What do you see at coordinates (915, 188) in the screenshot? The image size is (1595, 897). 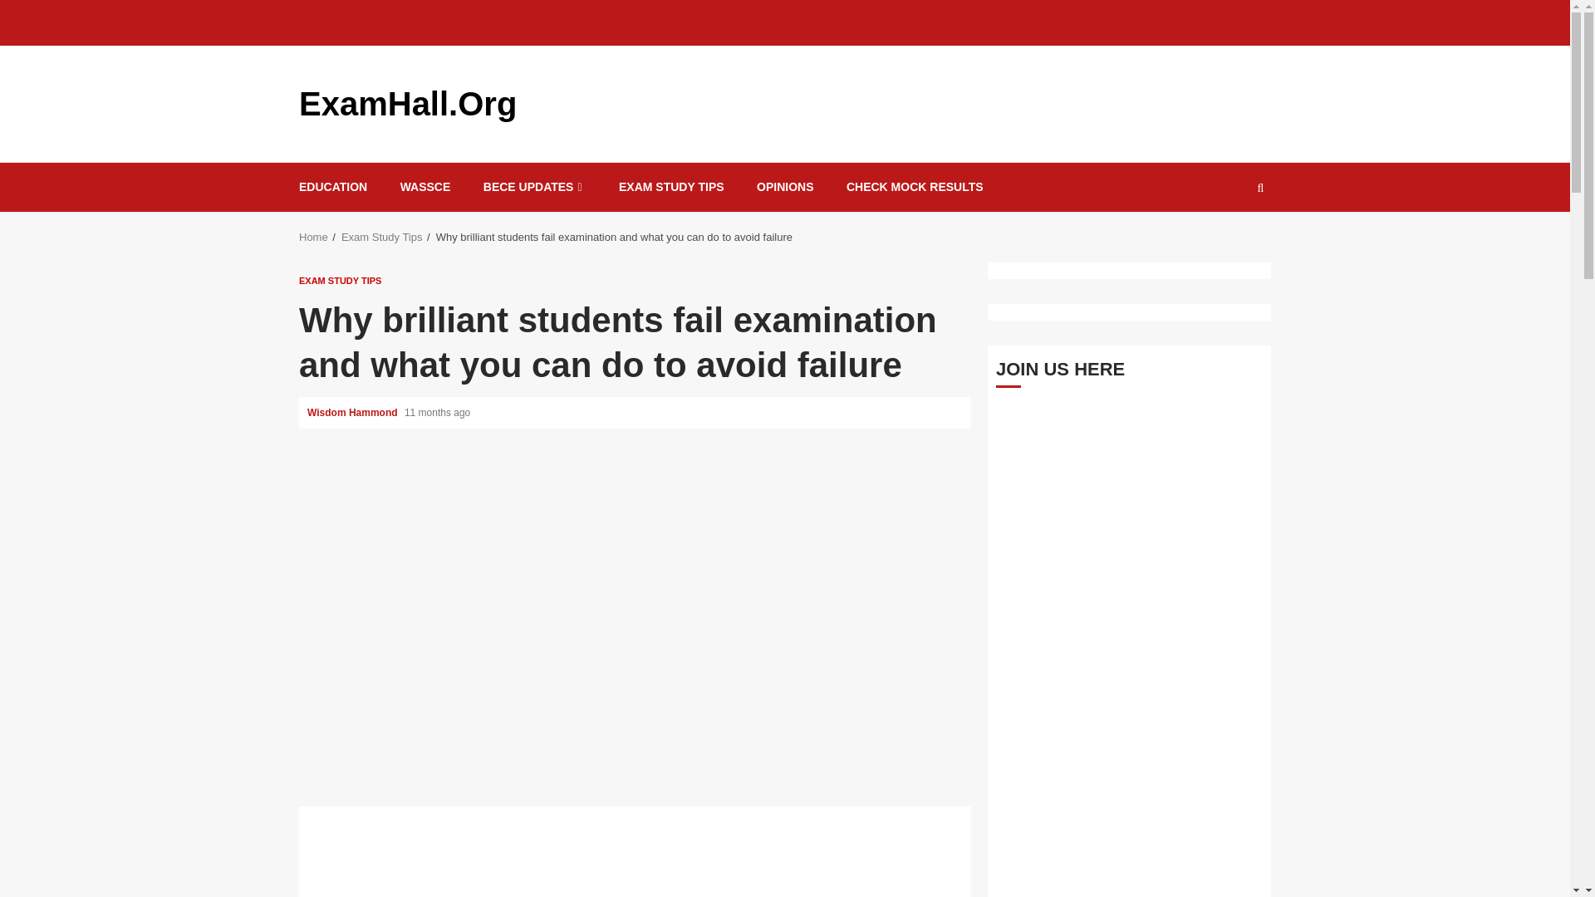 I see `CHECK MOCK RESULTS` at bounding box center [915, 188].